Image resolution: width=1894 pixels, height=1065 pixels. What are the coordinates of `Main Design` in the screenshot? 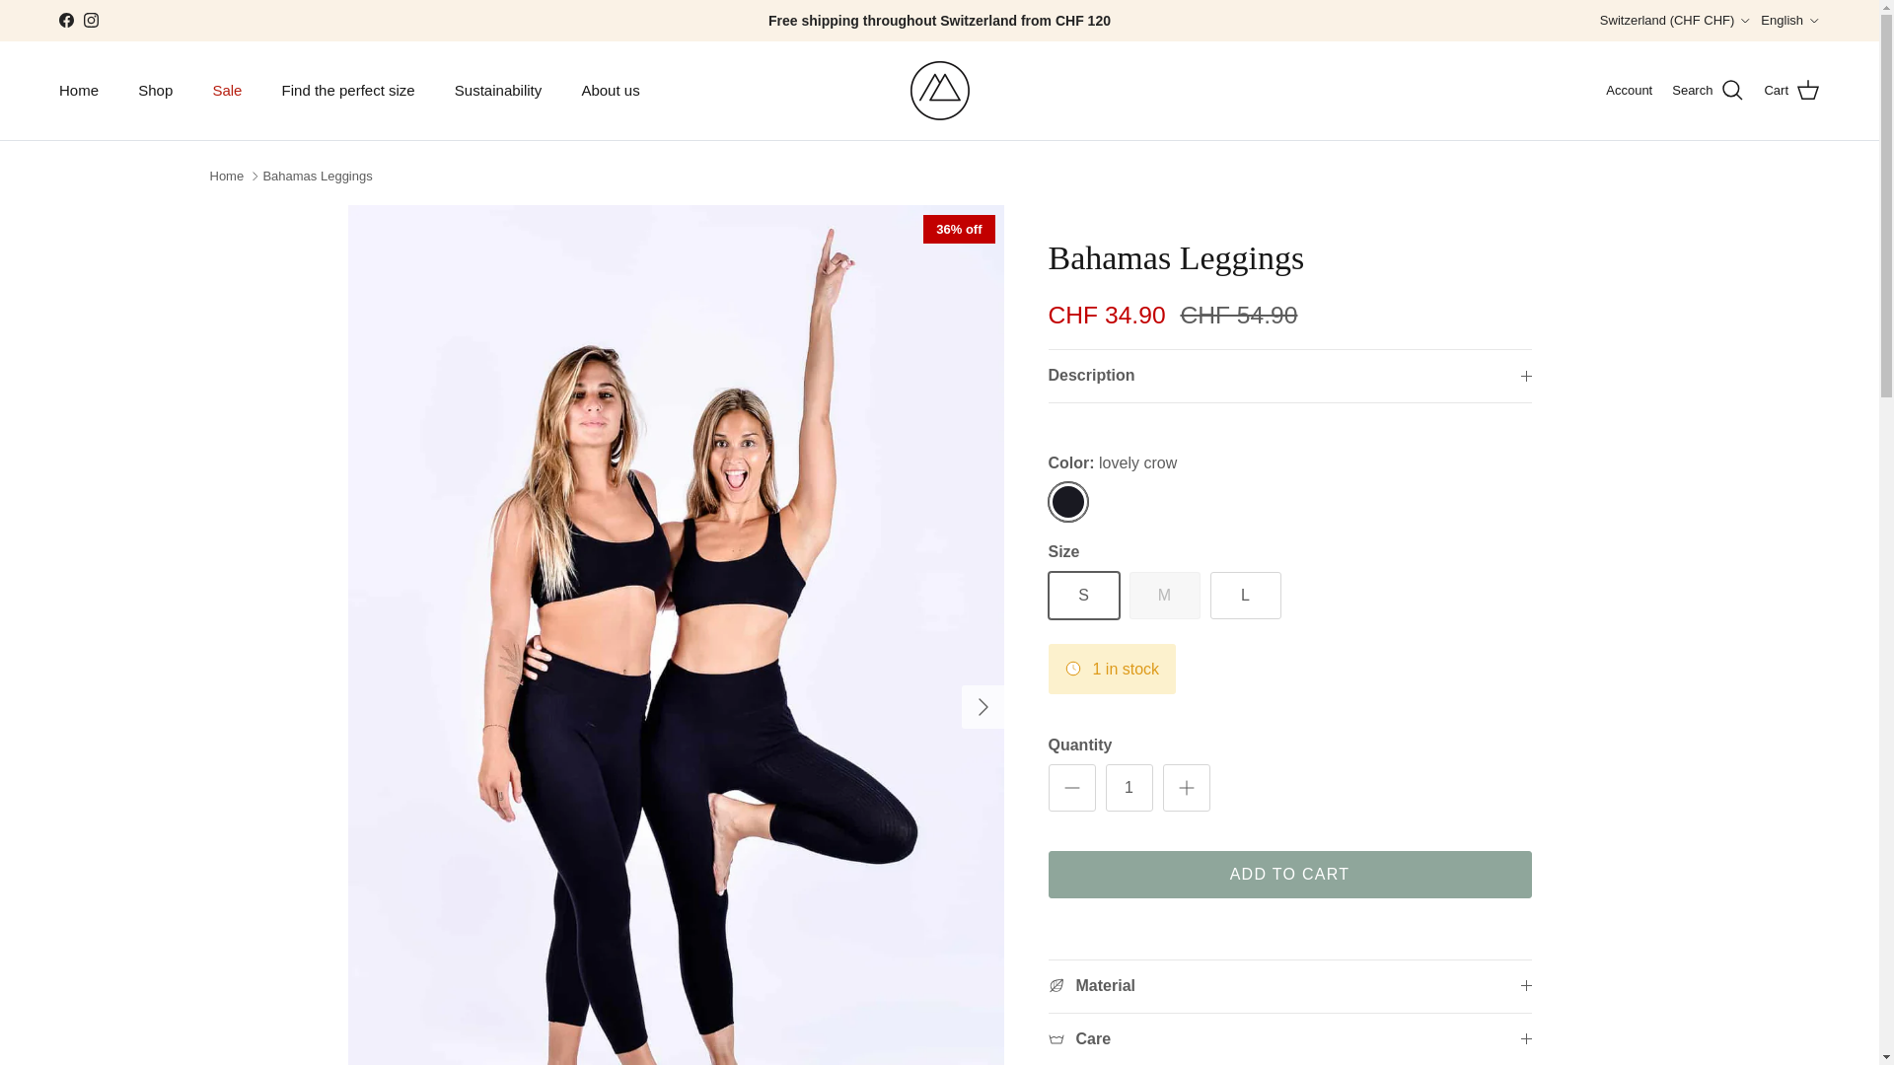 It's located at (938, 91).